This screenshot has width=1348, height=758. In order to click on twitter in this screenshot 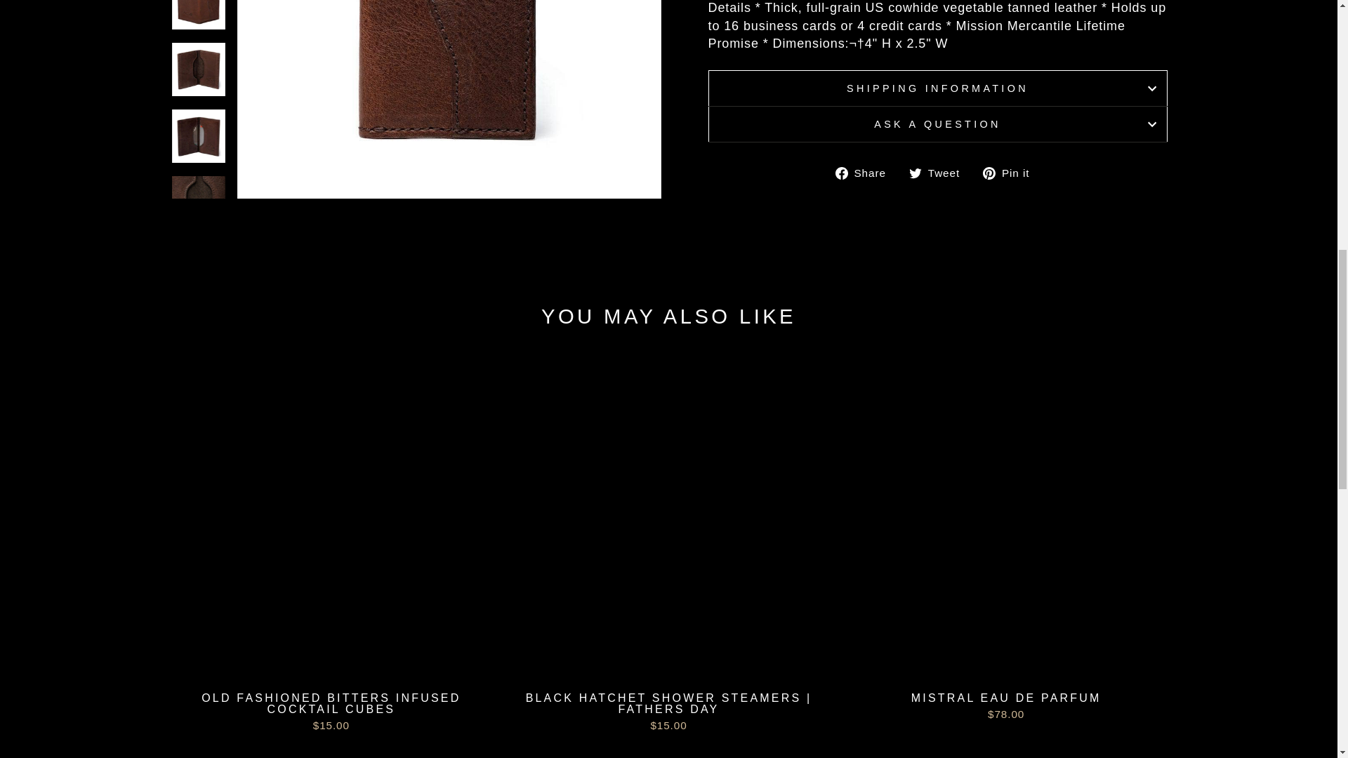, I will do `click(916, 173)`.